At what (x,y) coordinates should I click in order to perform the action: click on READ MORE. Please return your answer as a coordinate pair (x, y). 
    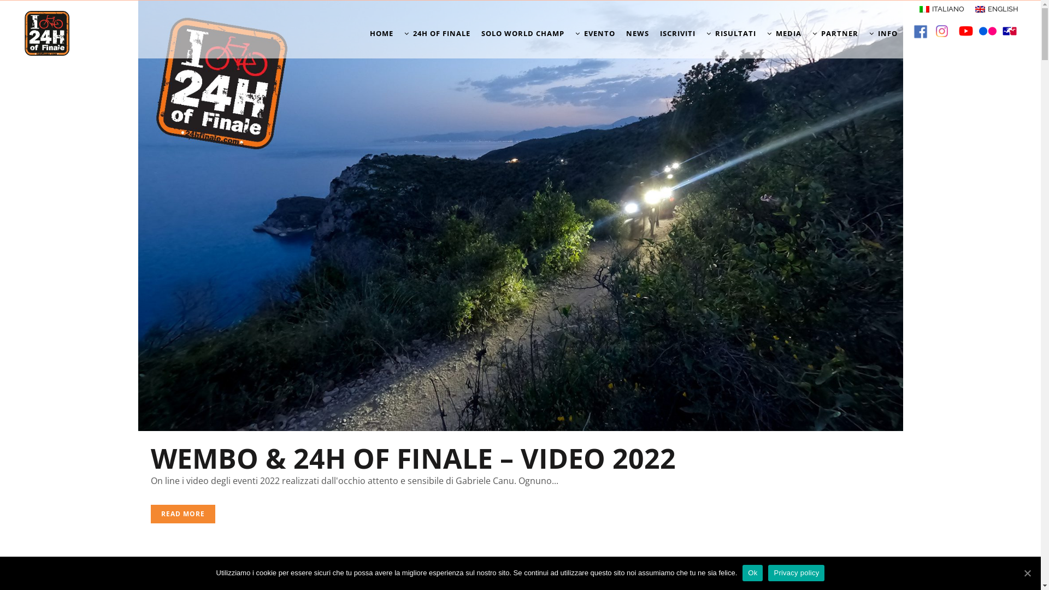
    Looking at the image, I should click on (183, 514).